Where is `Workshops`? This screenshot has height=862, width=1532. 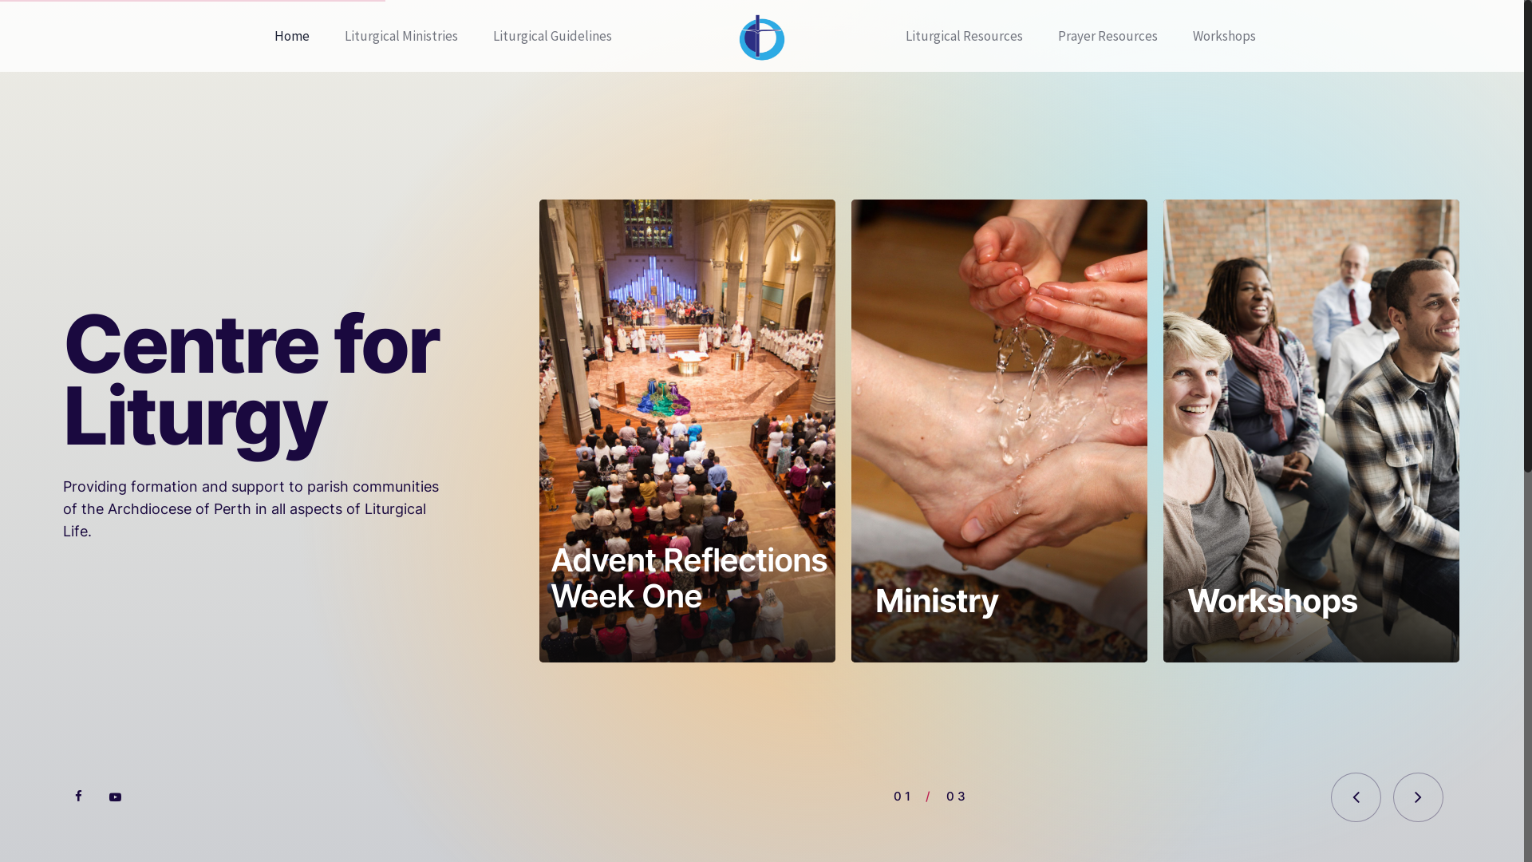
Workshops is located at coordinates (1224, 36).